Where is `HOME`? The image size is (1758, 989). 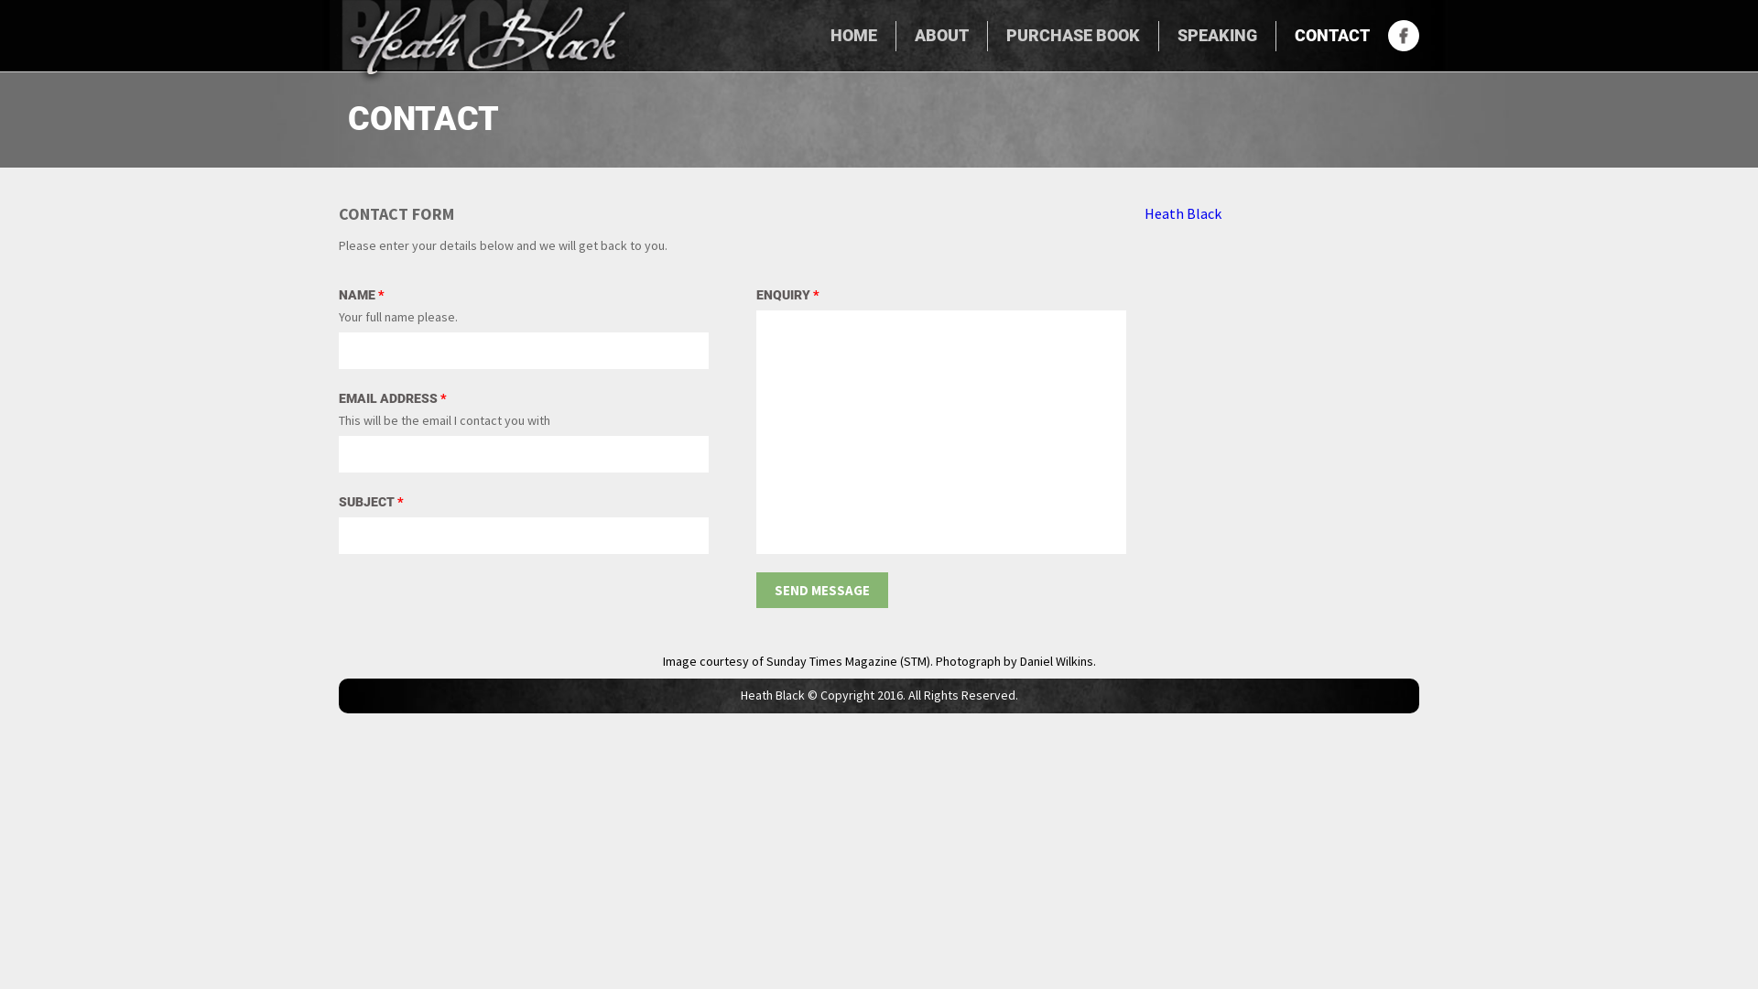
HOME is located at coordinates (853, 37).